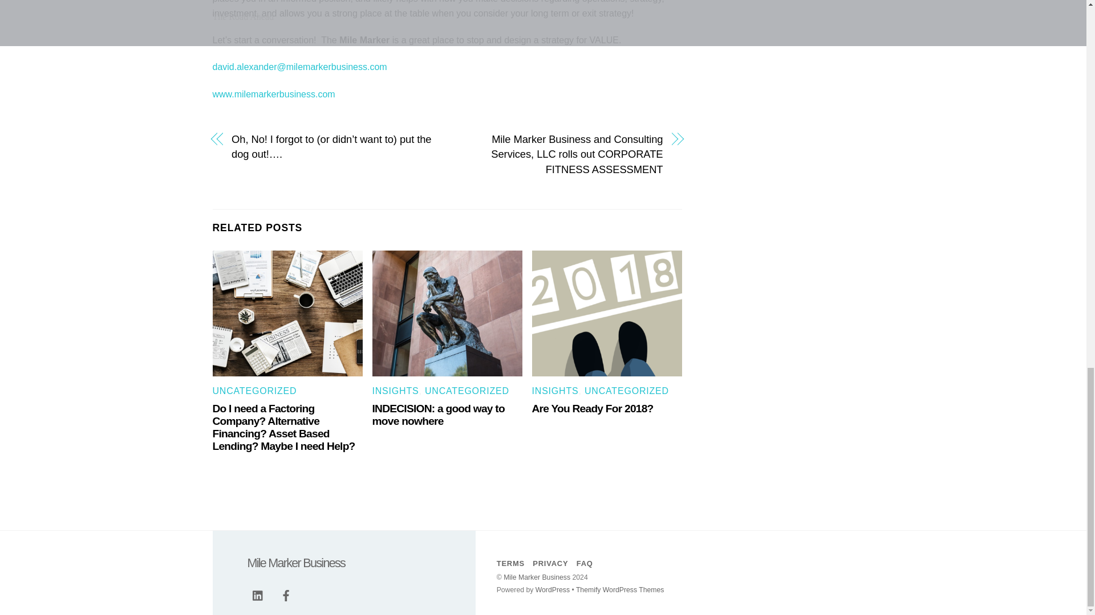  What do you see at coordinates (274, 93) in the screenshot?
I see `www.milemarkerbusiness.com` at bounding box center [274, 93].